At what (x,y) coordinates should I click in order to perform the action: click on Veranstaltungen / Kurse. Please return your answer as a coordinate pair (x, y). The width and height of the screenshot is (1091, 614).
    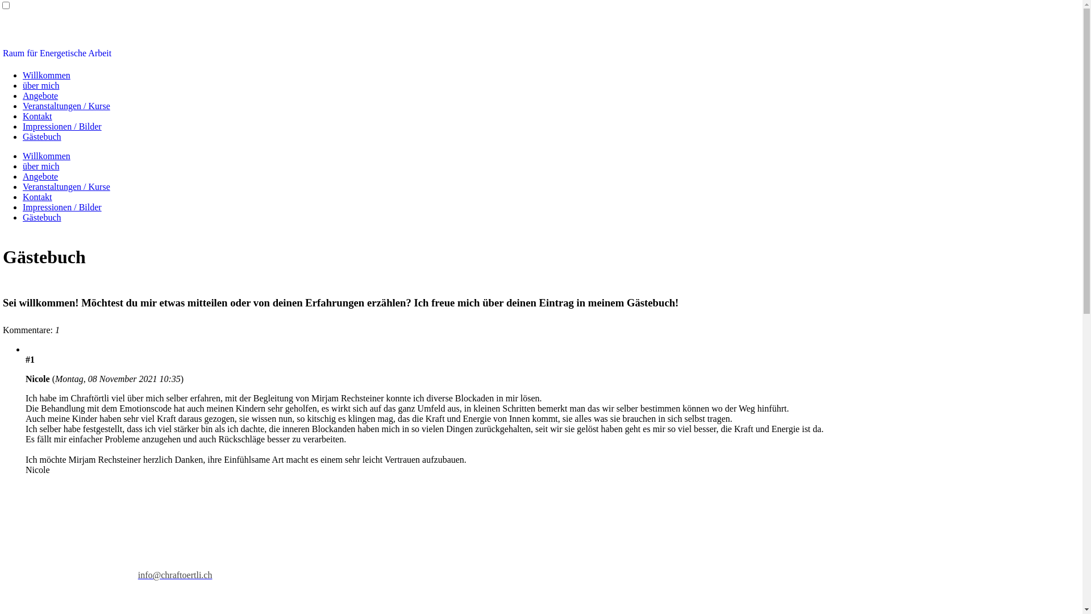
    Looking at the image, I should click on (66, 186).